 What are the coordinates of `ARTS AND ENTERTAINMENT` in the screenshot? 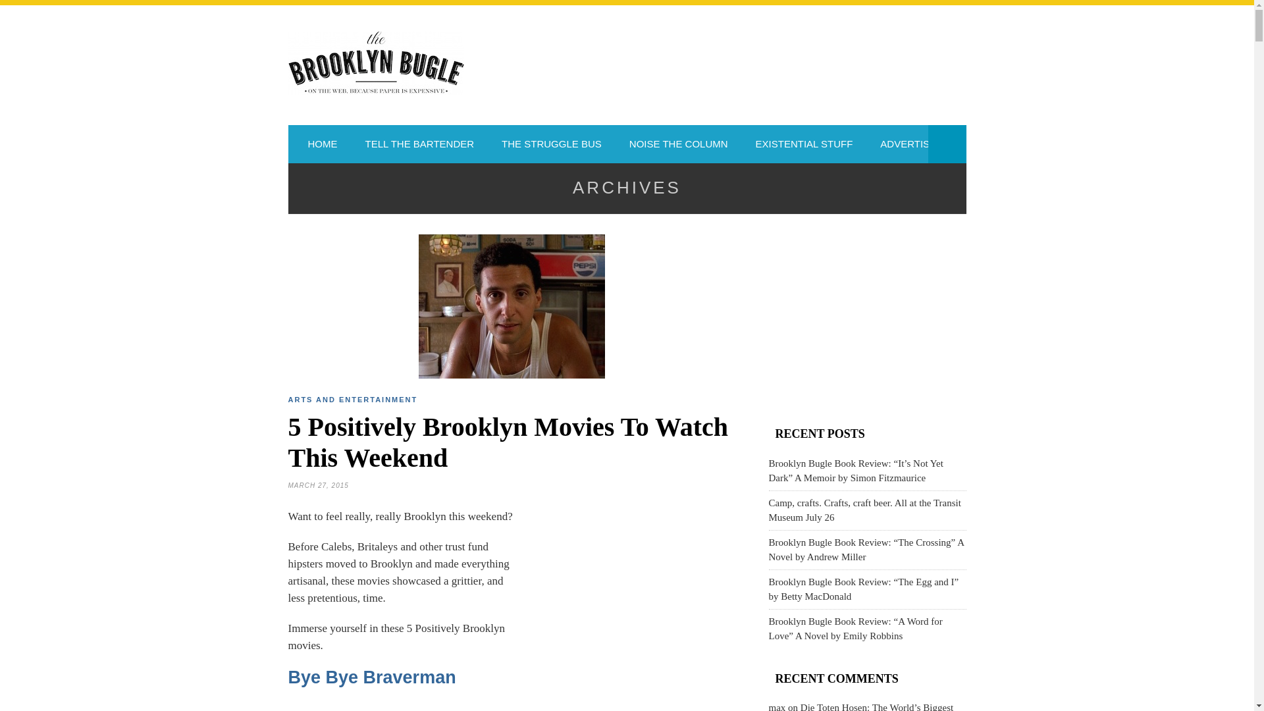 It's located at (353, 399).